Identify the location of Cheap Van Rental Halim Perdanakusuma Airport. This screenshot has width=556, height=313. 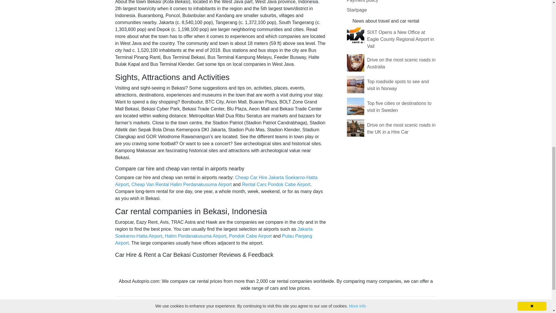
(181, 184).